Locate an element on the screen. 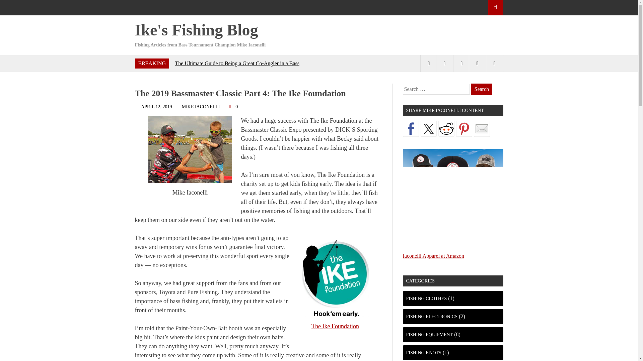 The width and height of the screenshot is (643, 361). Ike's Fishing Blog is located at coordinates (196, 29).